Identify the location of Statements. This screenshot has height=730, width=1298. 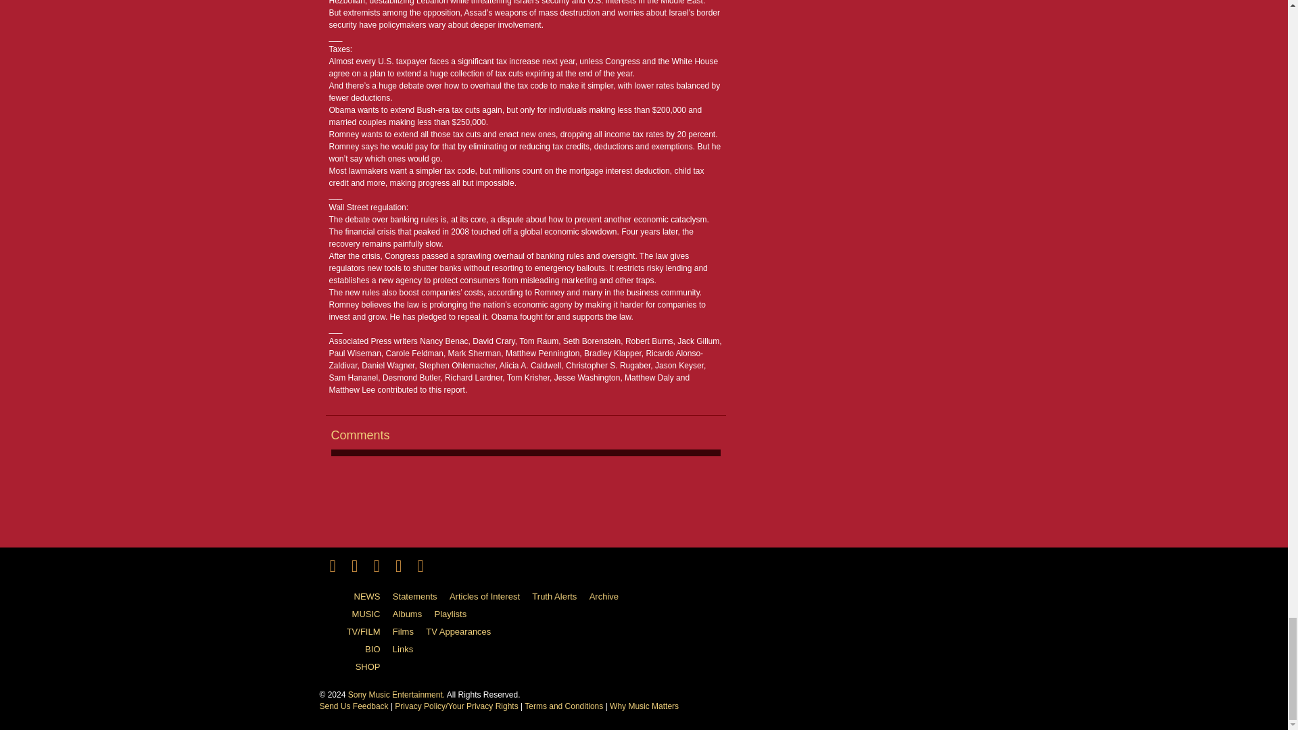
(420, 597).